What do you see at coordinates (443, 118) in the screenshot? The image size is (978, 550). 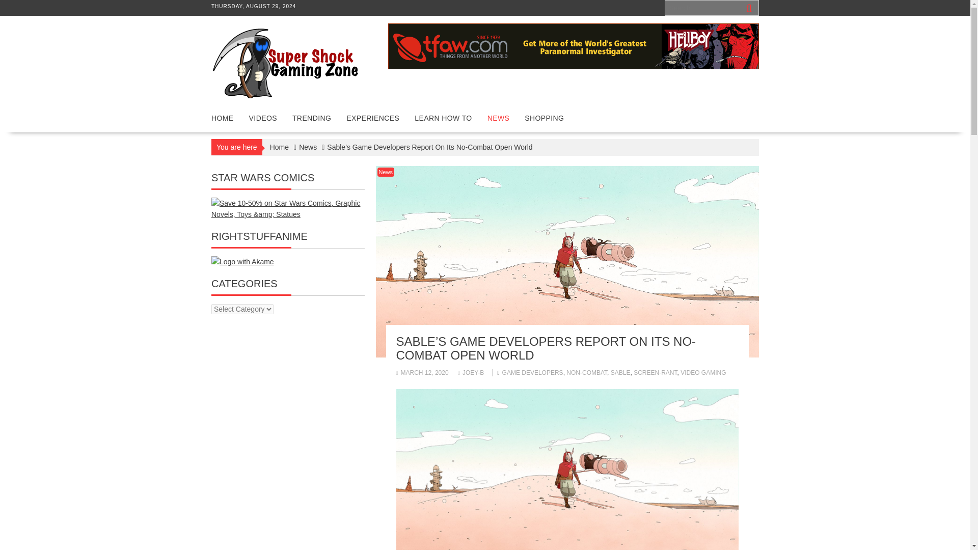 I see `LEARN HOW TO` at bounding box center [443, 118].